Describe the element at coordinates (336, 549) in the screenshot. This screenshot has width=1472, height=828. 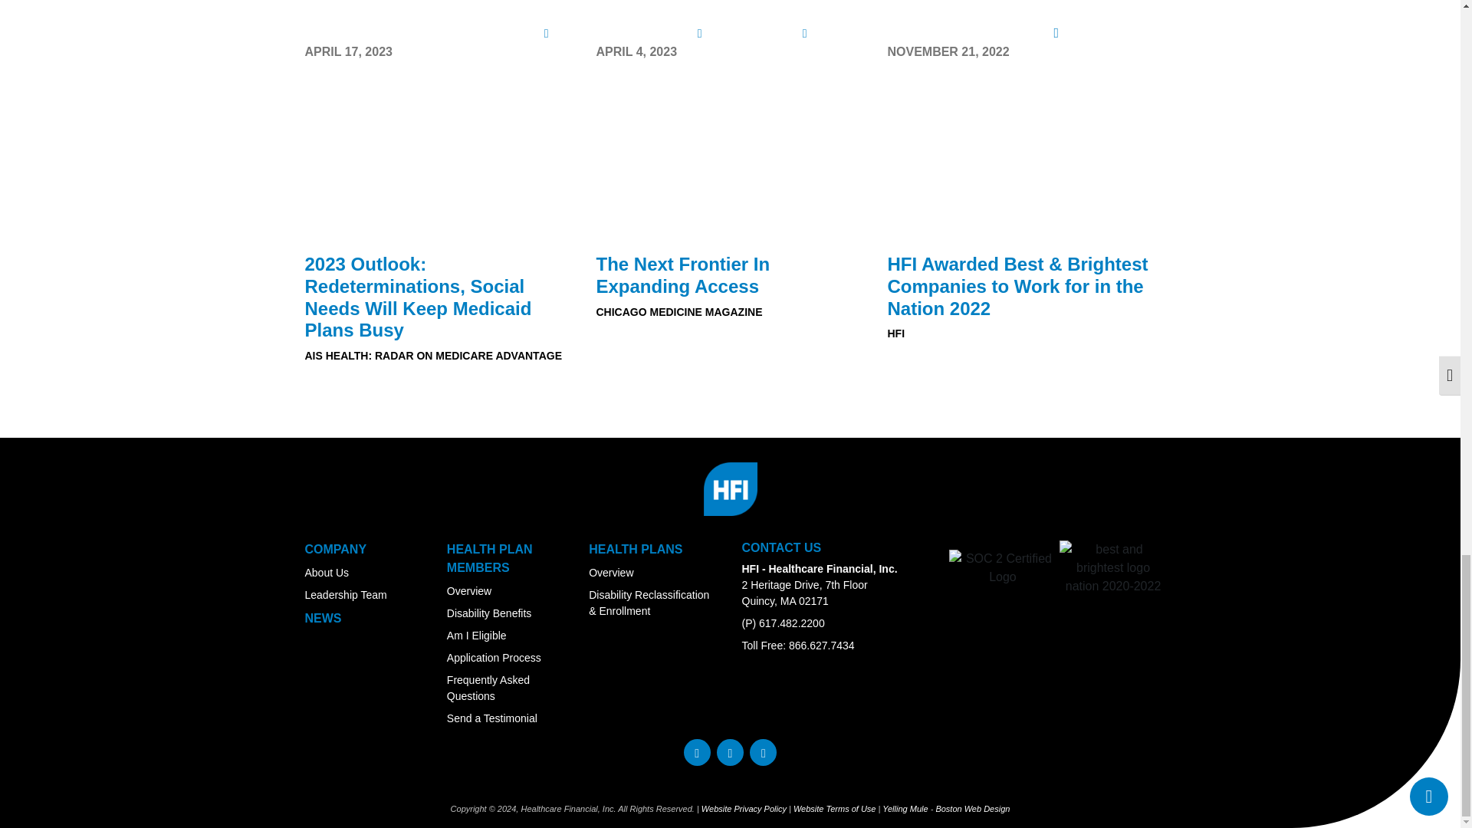
I see `COMPANY` at that location.